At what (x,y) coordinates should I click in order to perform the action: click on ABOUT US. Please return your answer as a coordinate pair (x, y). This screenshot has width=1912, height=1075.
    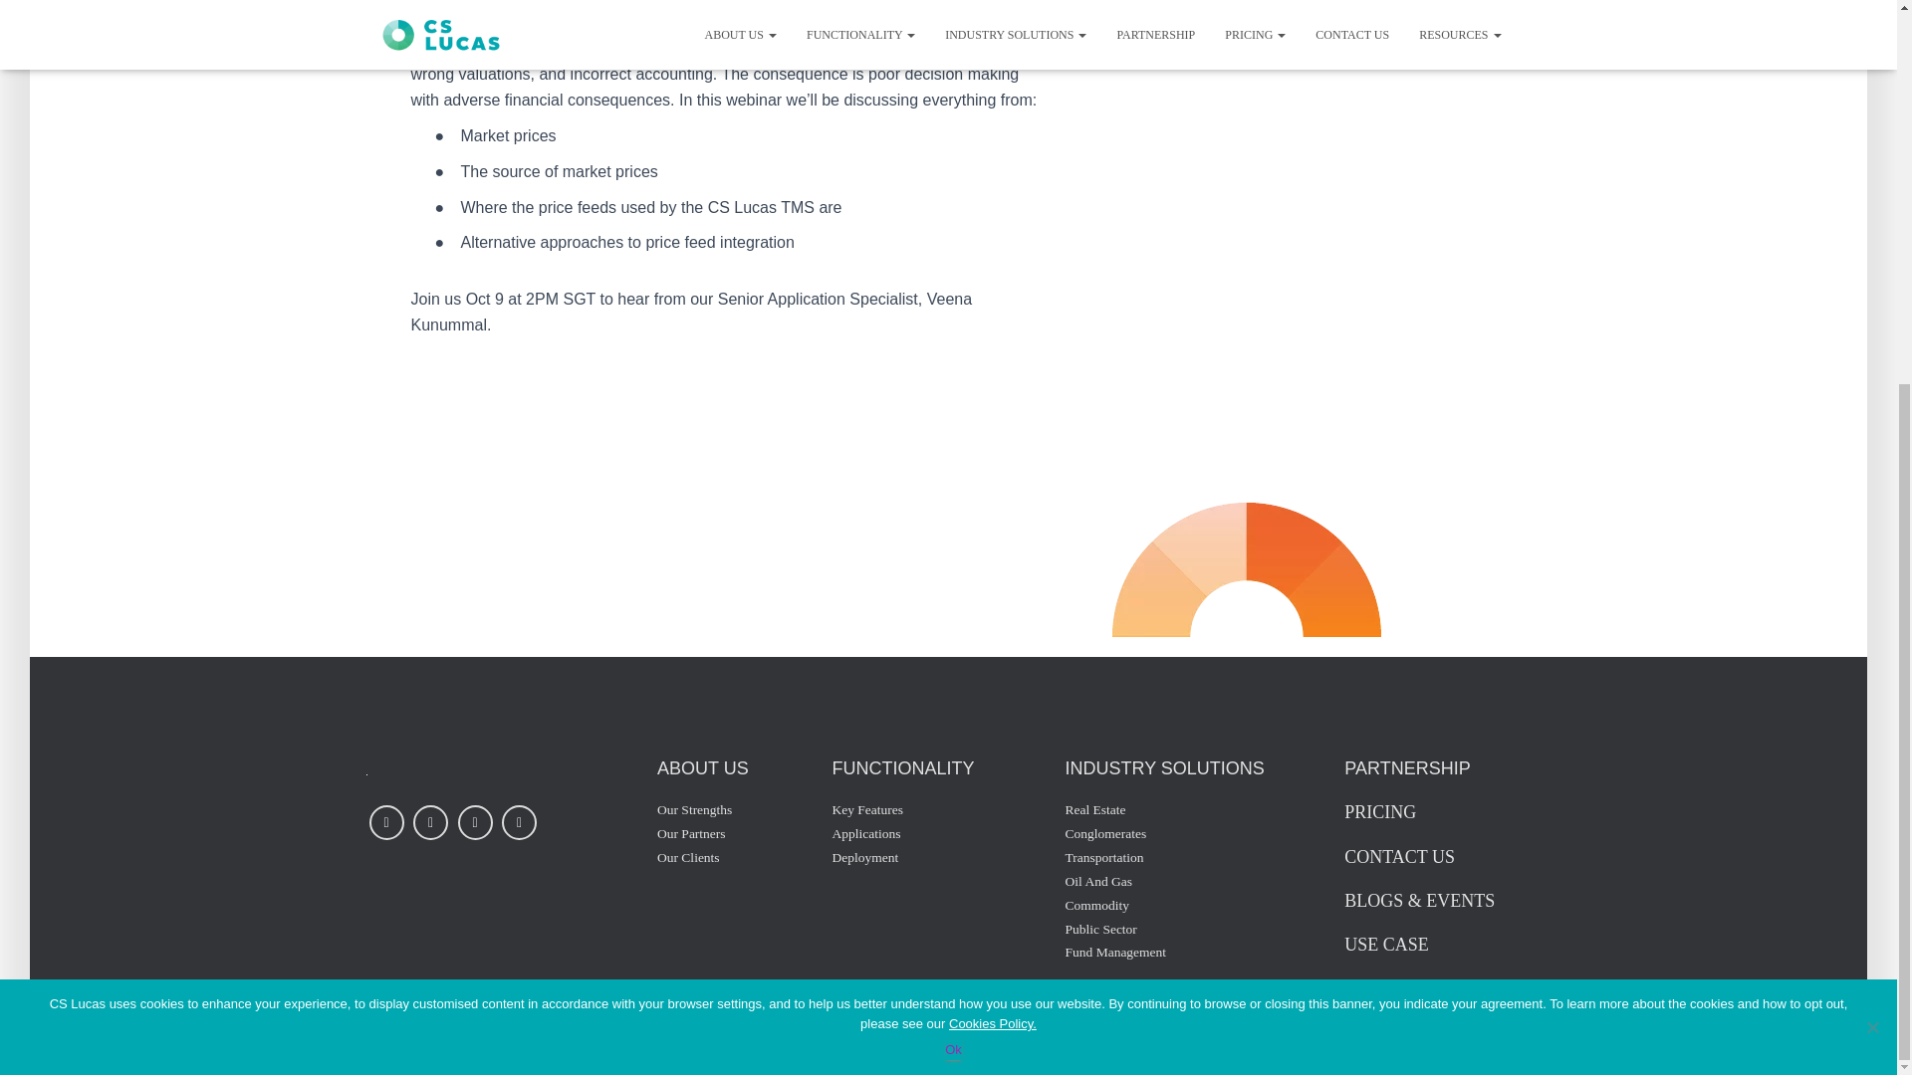
    Looking at the image, I should click on (703, 768).